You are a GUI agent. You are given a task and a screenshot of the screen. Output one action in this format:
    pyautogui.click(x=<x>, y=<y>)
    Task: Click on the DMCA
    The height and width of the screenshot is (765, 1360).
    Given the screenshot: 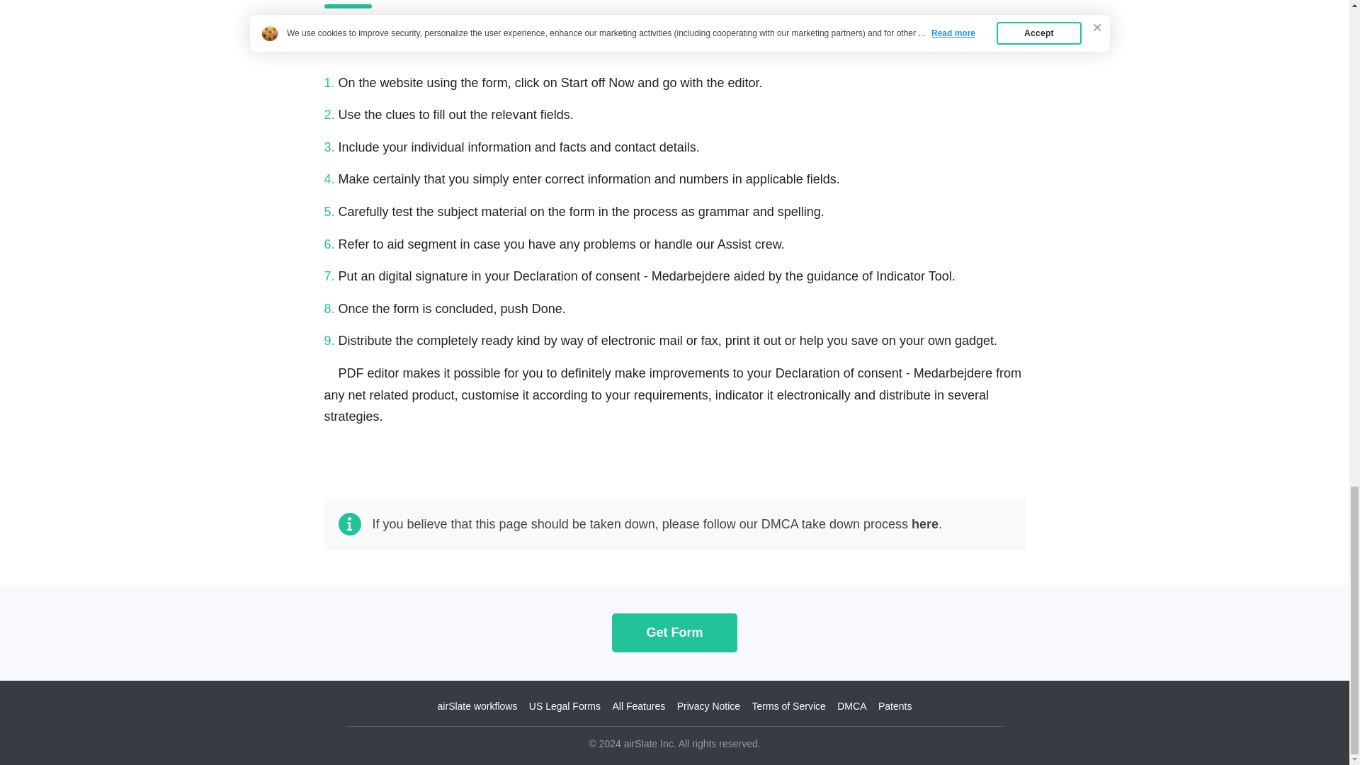 What is the action you would take?
    pyautogui.click(x=851, y=706)
    